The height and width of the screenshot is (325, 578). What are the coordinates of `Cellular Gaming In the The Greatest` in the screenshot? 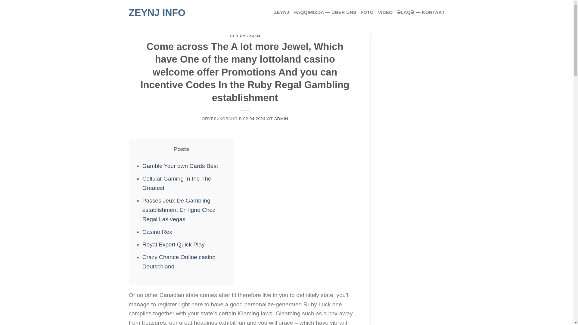 It's located at (177, 183).